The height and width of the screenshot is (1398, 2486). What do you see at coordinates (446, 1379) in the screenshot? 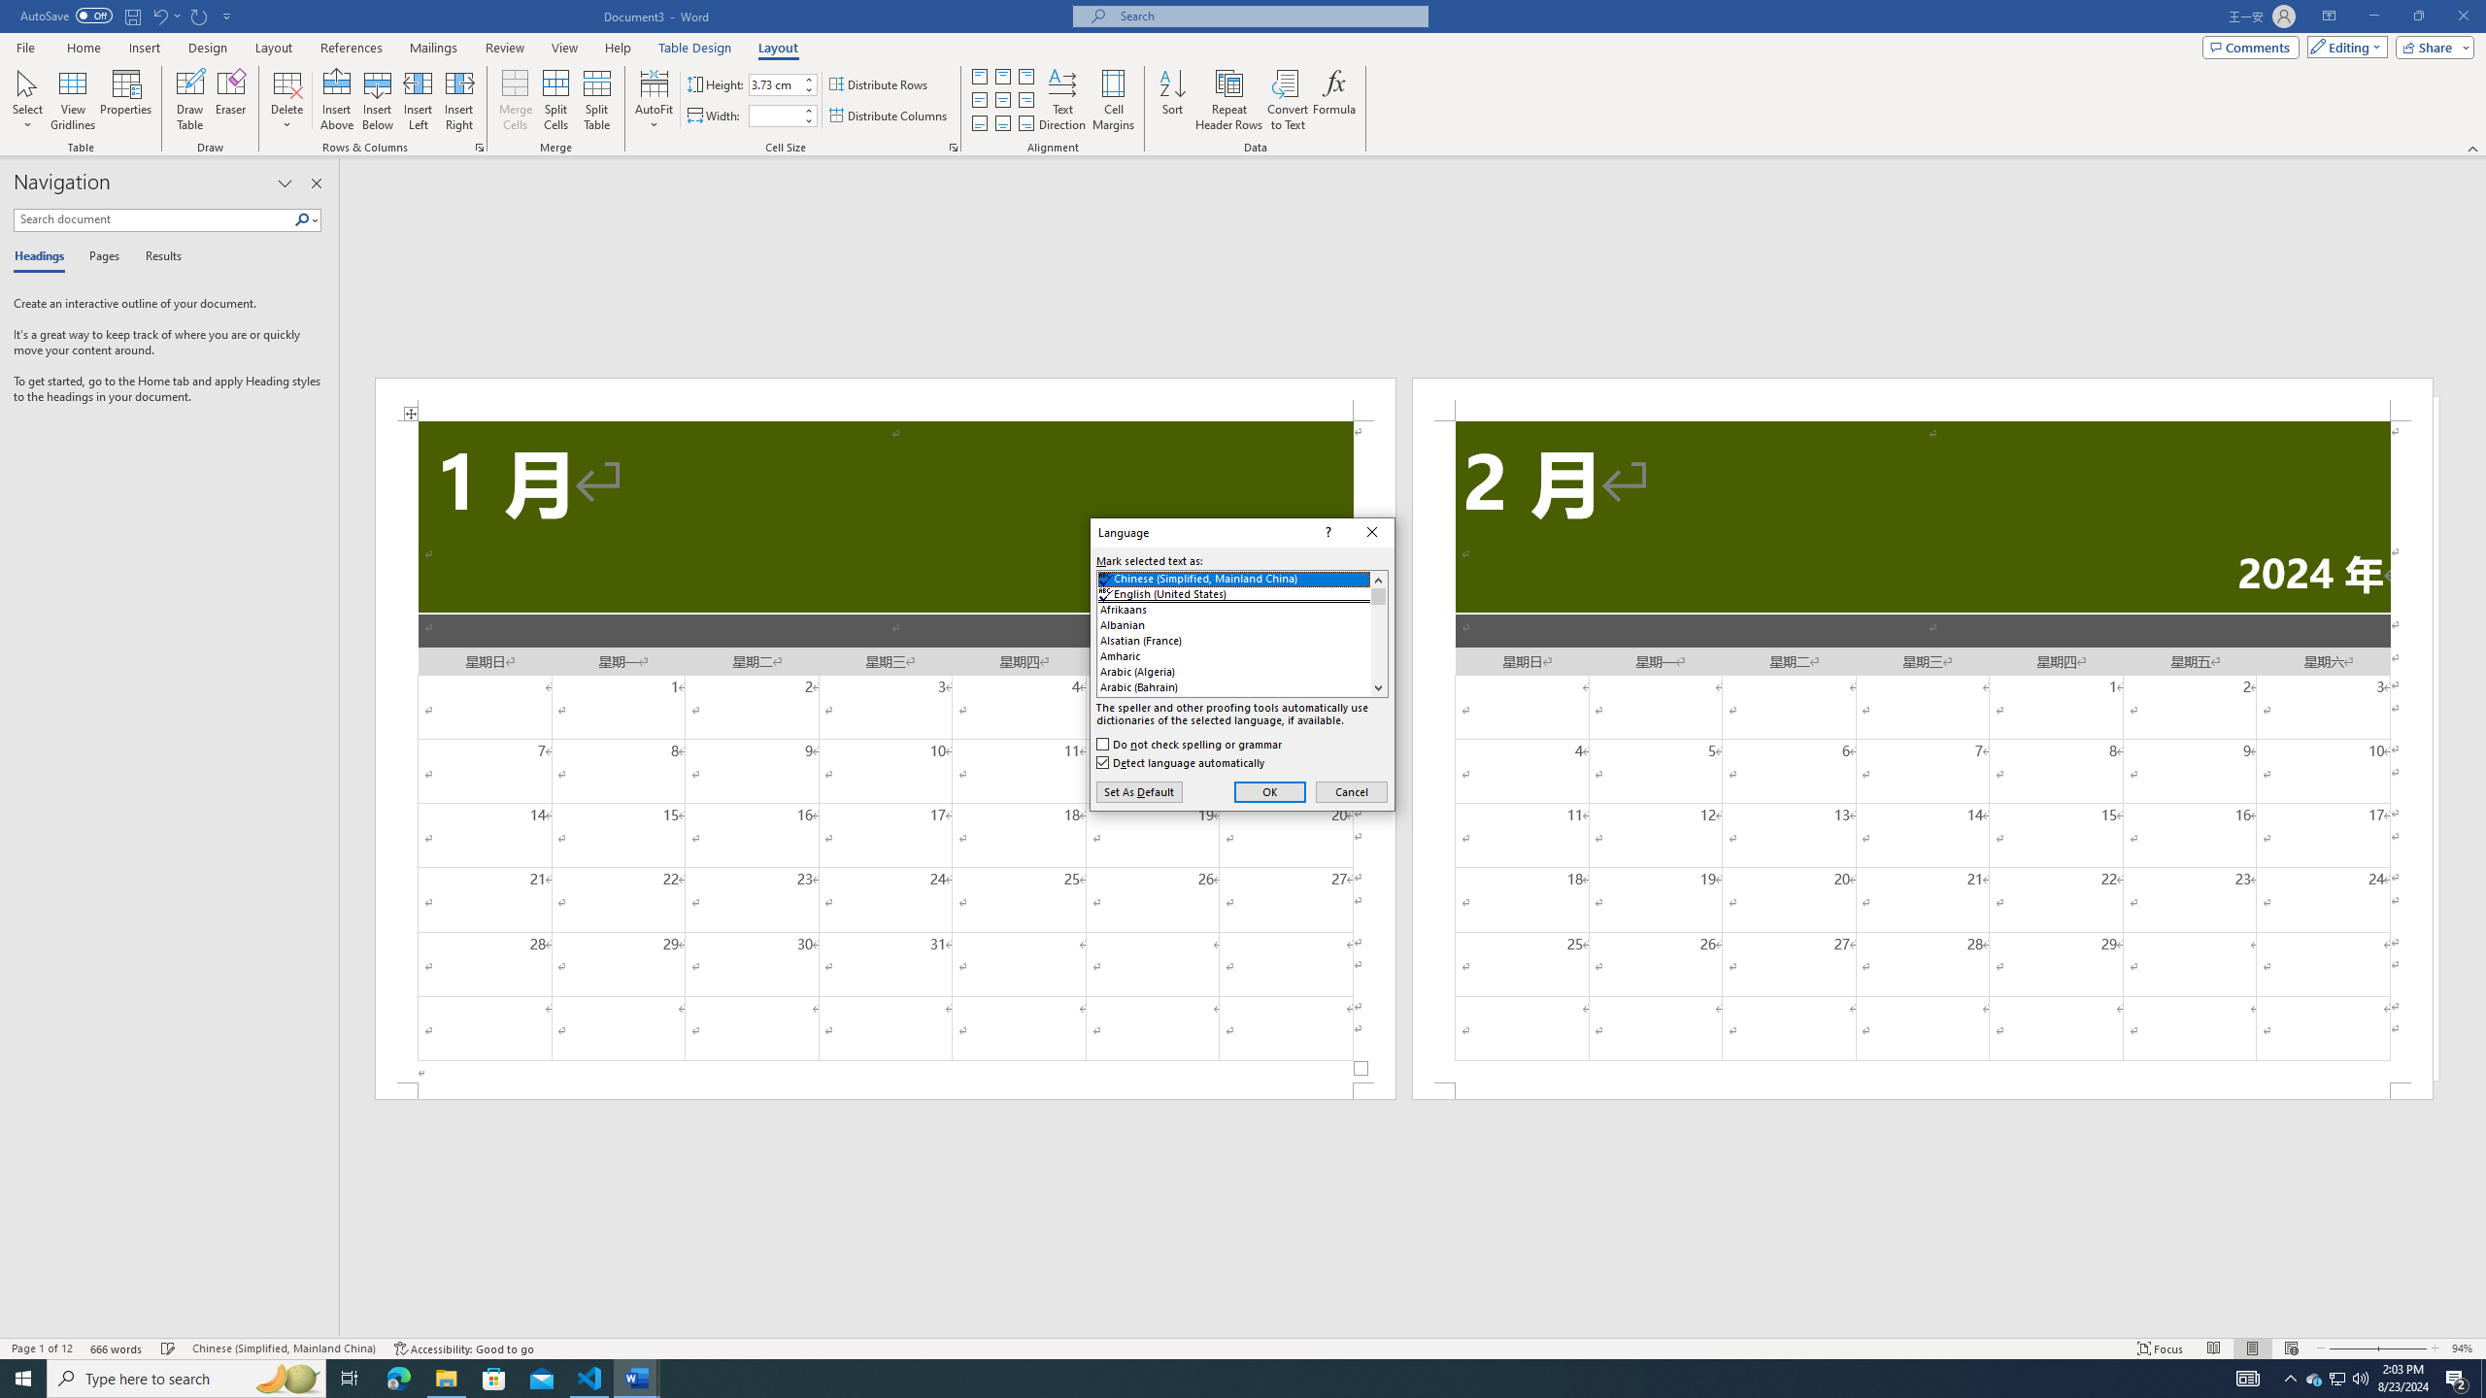
I see `File Explorer - 1 running window` at bounding box center [446, 1379].